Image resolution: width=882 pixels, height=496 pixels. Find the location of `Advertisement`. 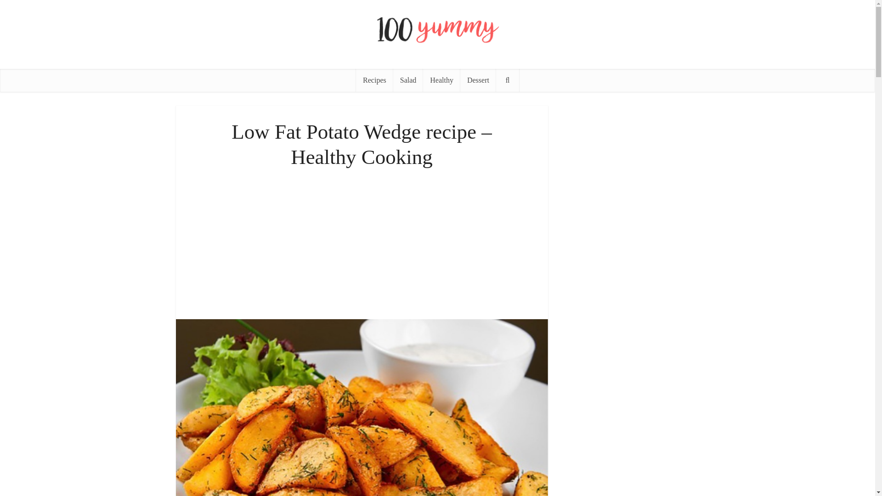

Advertisement is located at coordinates (362, 241).